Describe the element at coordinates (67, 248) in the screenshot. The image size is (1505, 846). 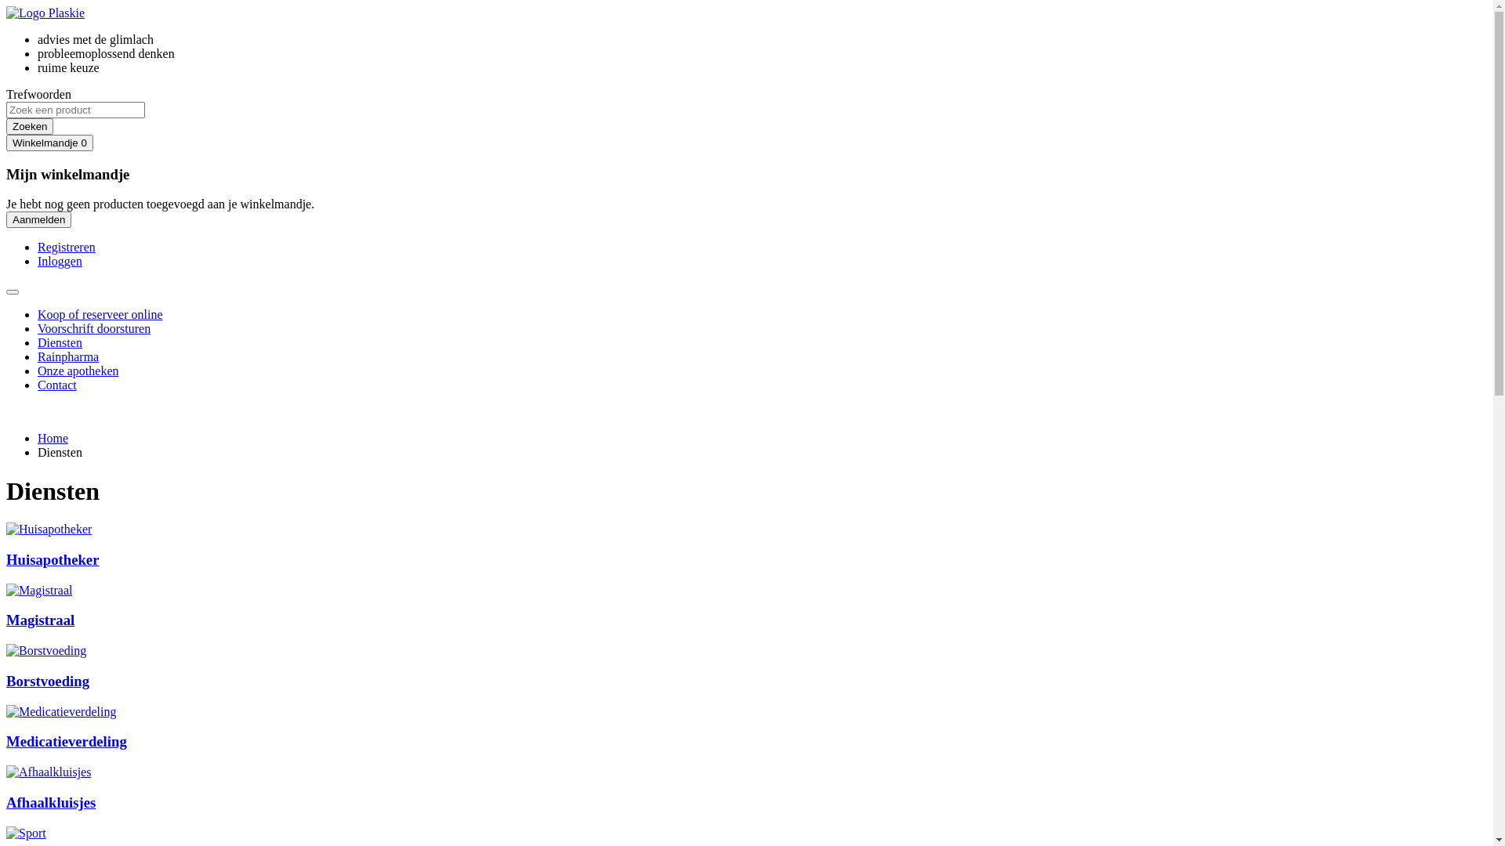
I see `Registreren` at that location.